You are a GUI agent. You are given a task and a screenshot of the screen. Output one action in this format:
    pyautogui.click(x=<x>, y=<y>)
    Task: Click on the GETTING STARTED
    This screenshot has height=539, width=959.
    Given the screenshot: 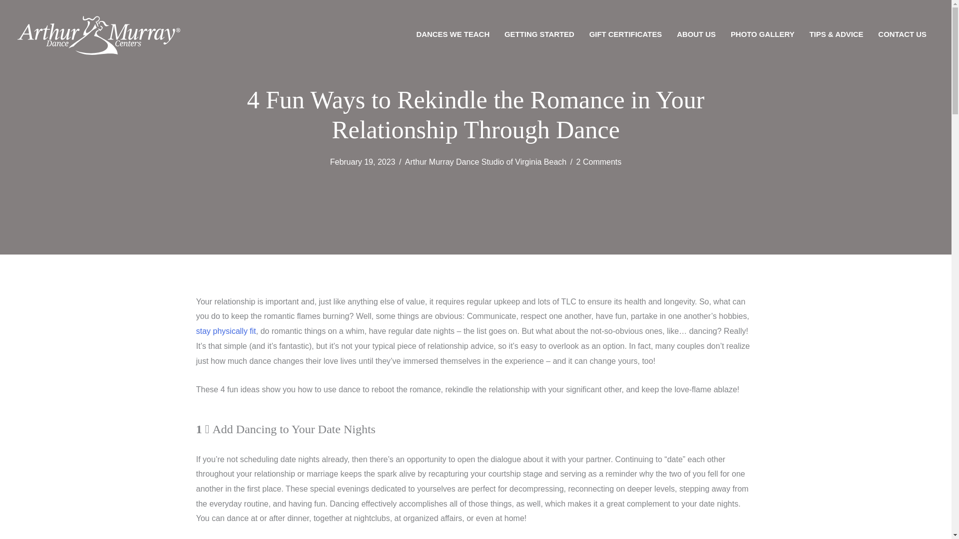 What is the action you would take?
    pyautogui.click(x=539, y=34)
    